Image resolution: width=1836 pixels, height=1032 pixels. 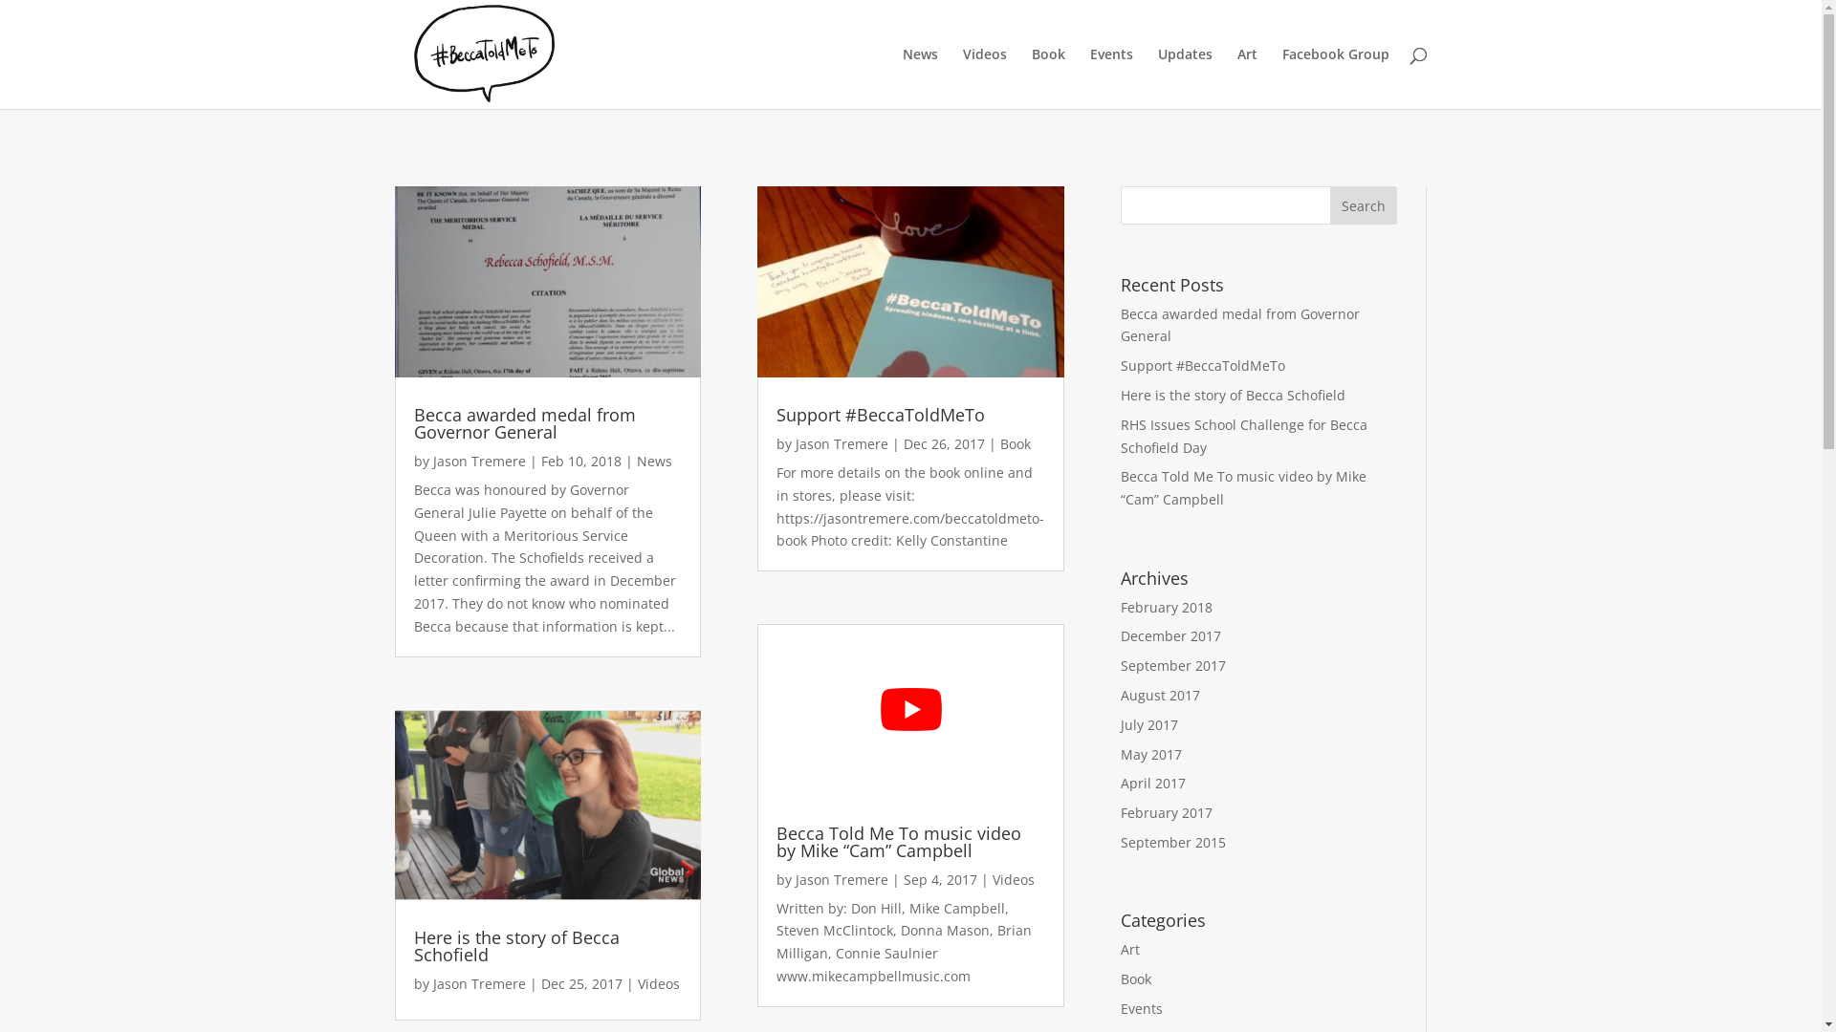 What do you see at coordinates (1048, 78) in the screenshot?
I see `Book` at bounding box center [1048, 78].